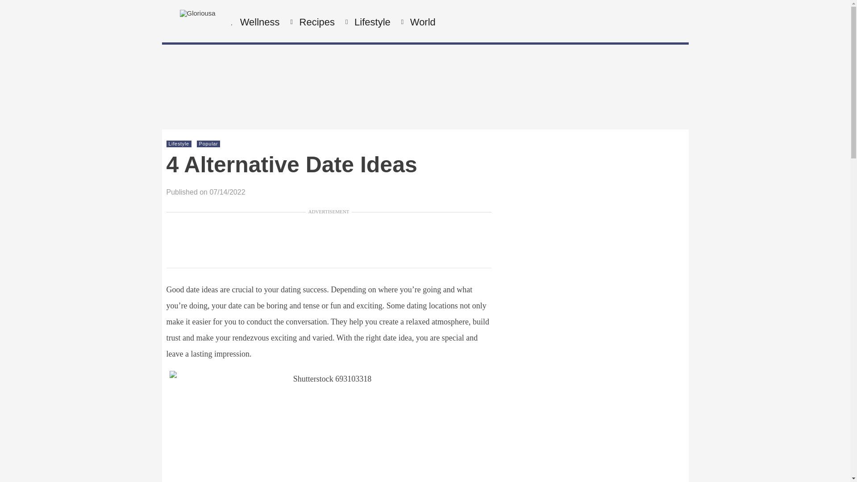 This screenshot has height=482, width=857. Describe the element at coordinates (259, 22) in the screenshot. I see `Wellness` at that location.